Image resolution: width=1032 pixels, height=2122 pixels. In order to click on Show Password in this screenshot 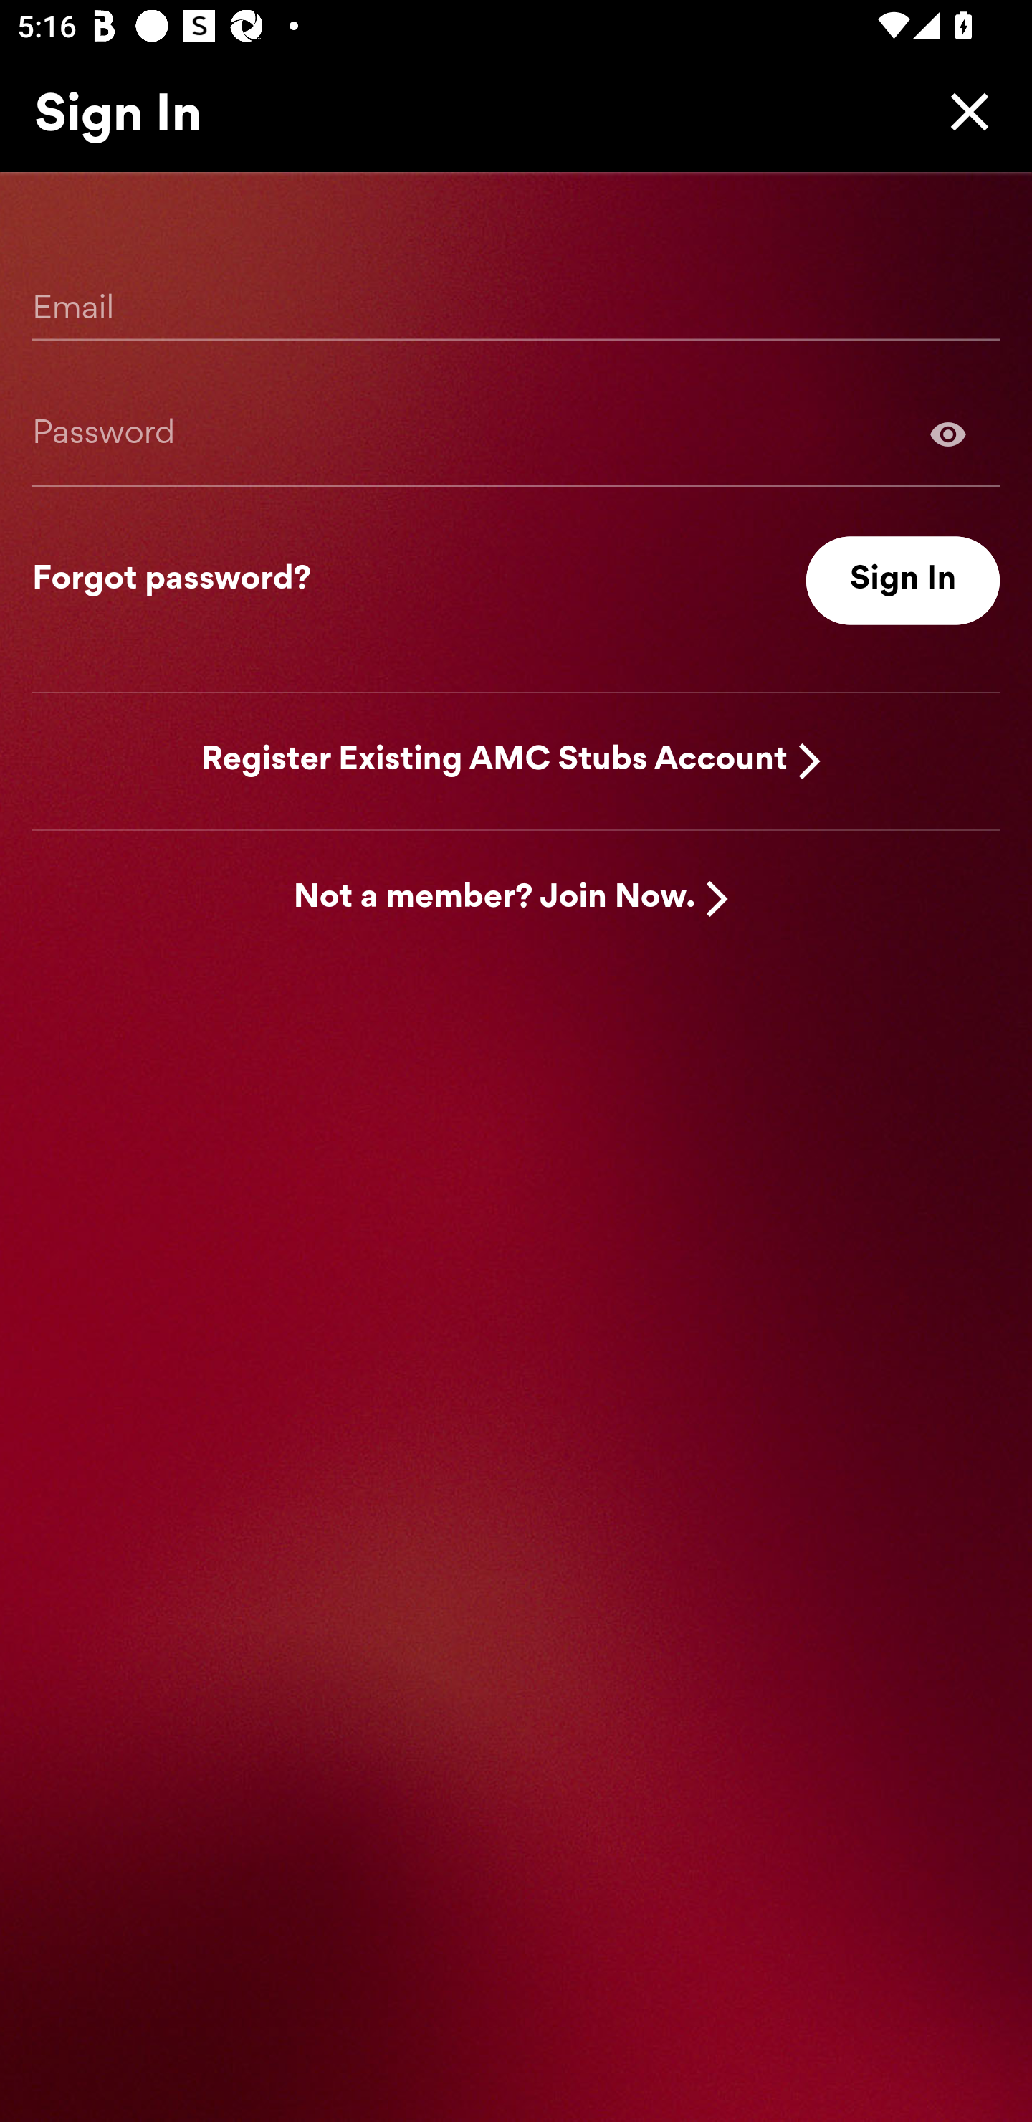, I will do `click(516, 433)`.